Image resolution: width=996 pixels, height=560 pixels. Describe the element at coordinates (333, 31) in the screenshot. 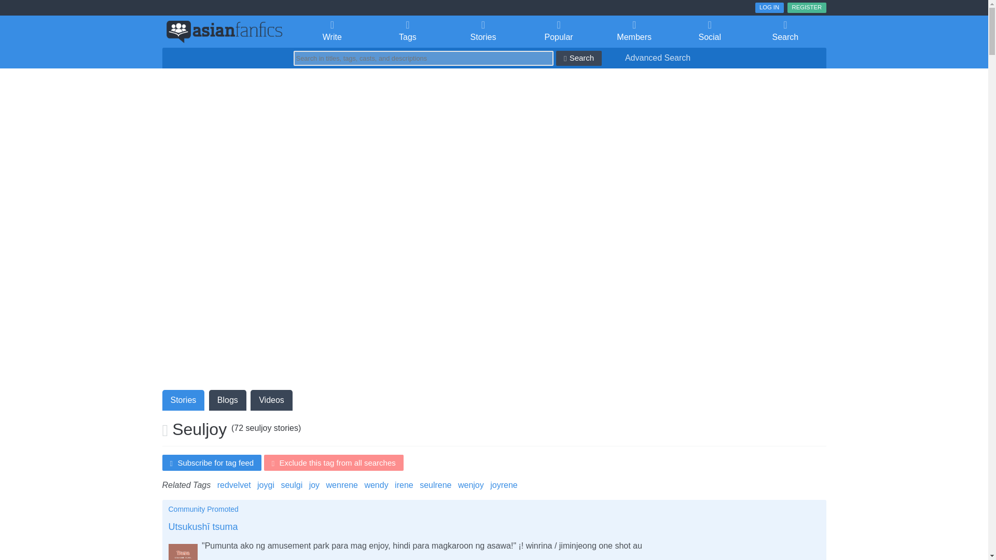

I see `Write` at that location.